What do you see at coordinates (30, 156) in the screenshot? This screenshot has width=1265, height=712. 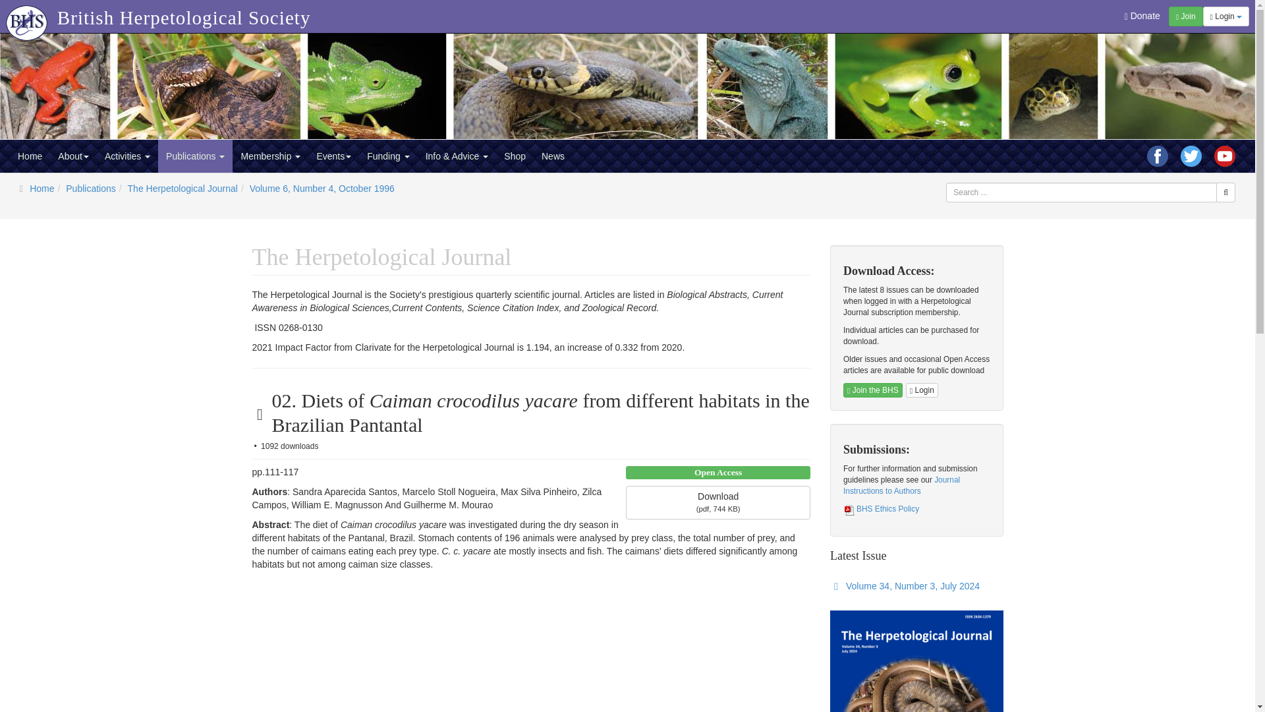 I see `Home` at bounding box center [30, 156].